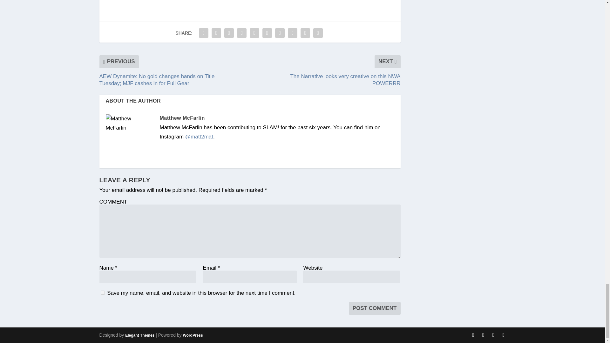 The width and height of the screenshot is (610, 343). What do you see at coordinates (102, 292) in the screenshot?
I see `yes` at bounding box center [102, 292].